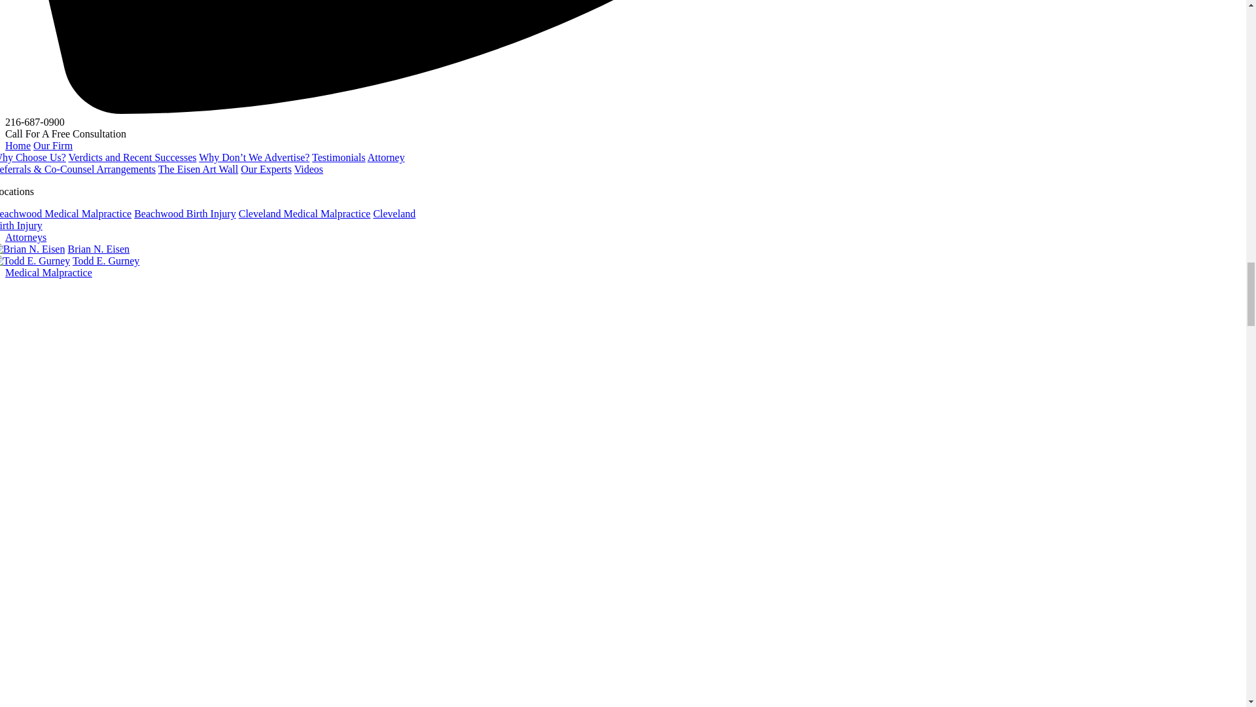 Image resolution: width=1256 pixels, height=707 pixels. I want to click on Our Firm, so click(53, 145).